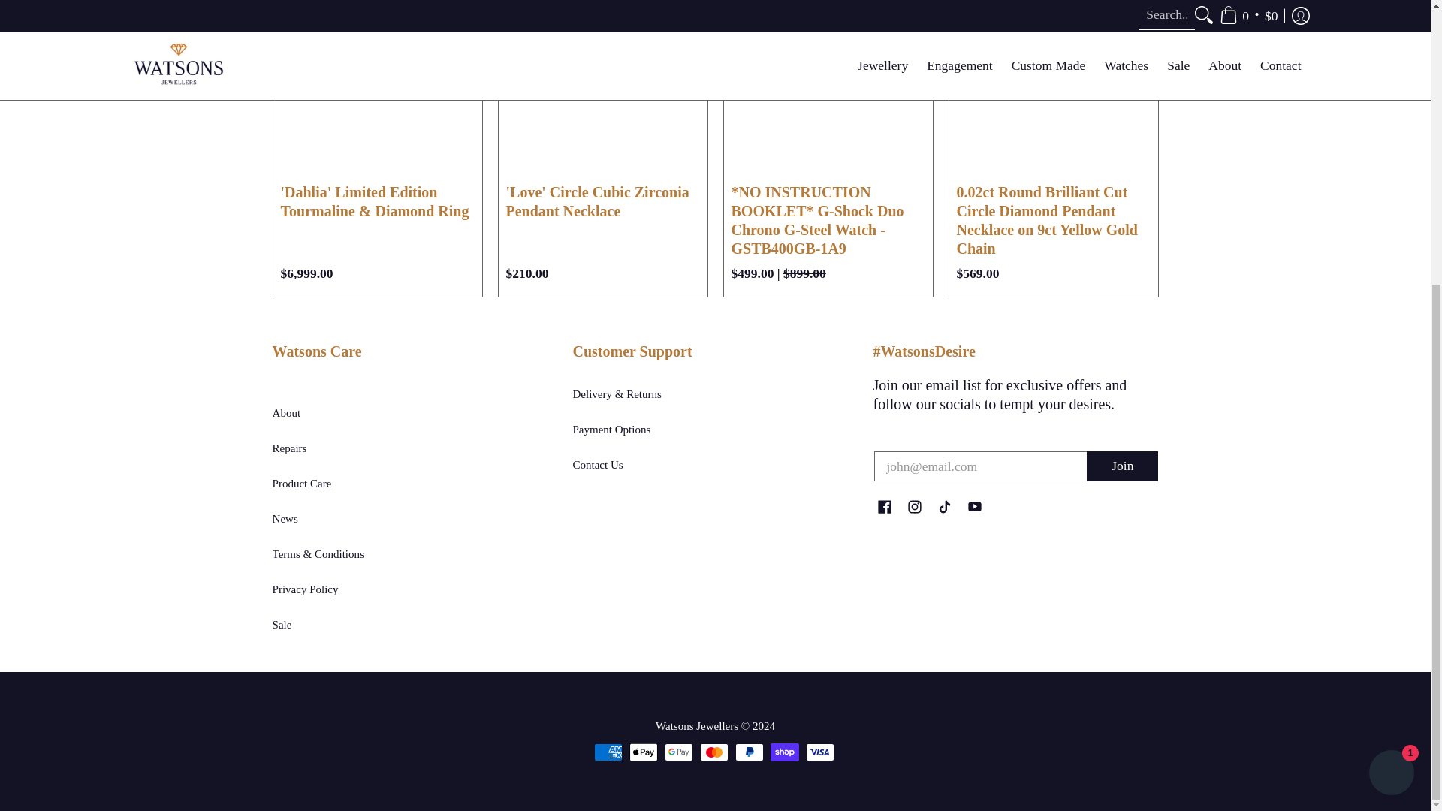 This screenshot has width=1442, height=811. Describe the element at coordinates (677, 752) in the screenshot. I see `Google Pay` at that location.